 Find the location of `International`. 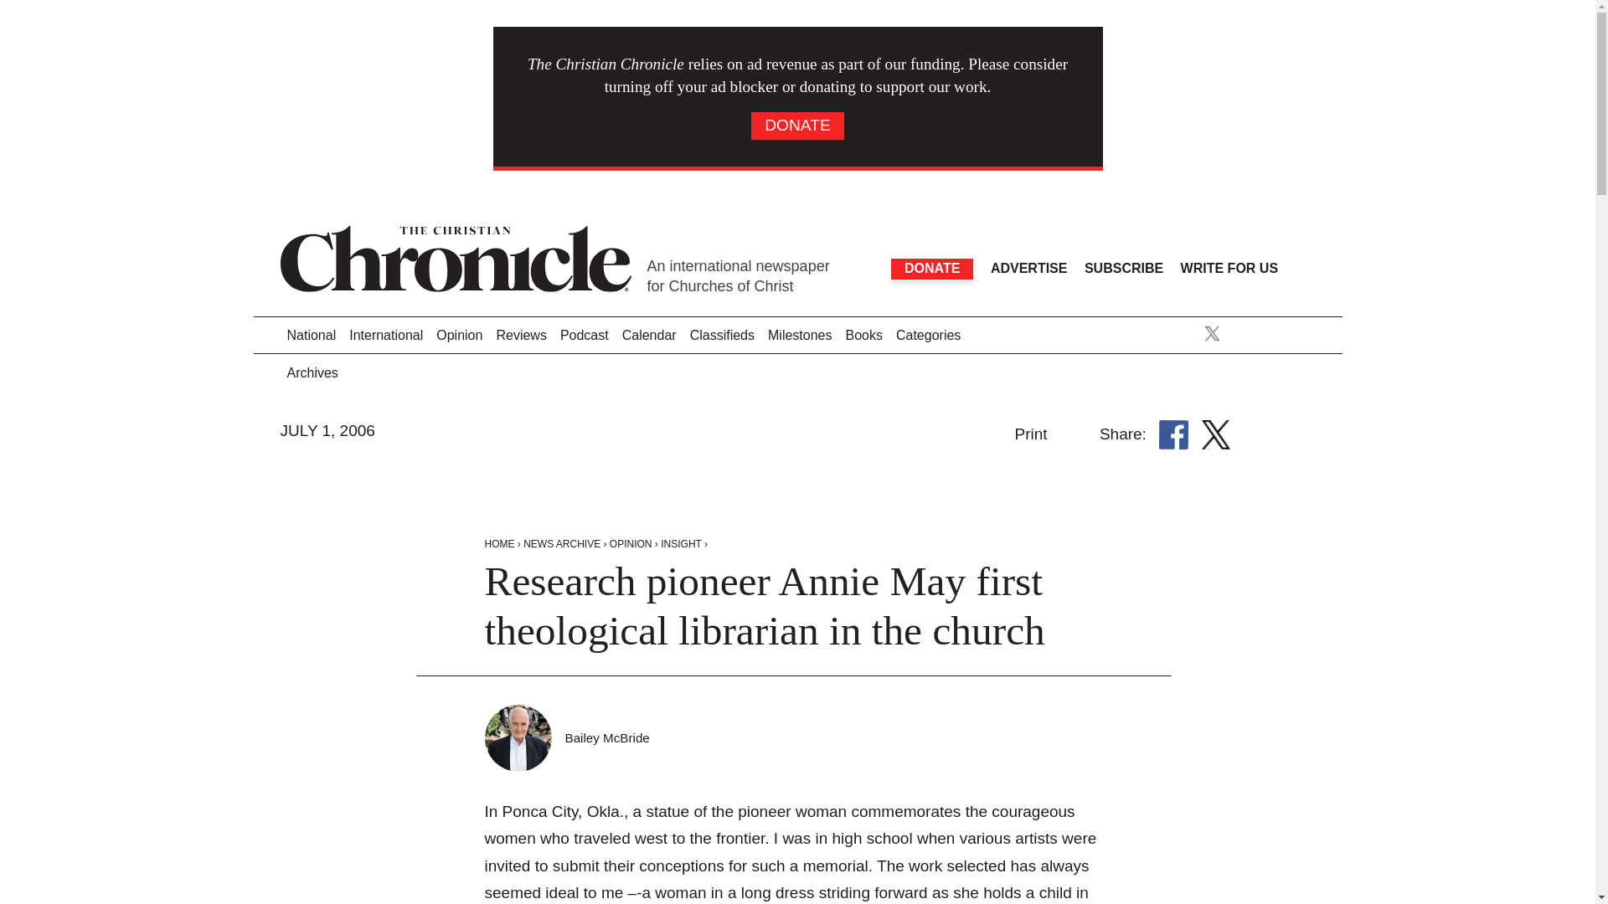

International is located at coordinates (385, 336).